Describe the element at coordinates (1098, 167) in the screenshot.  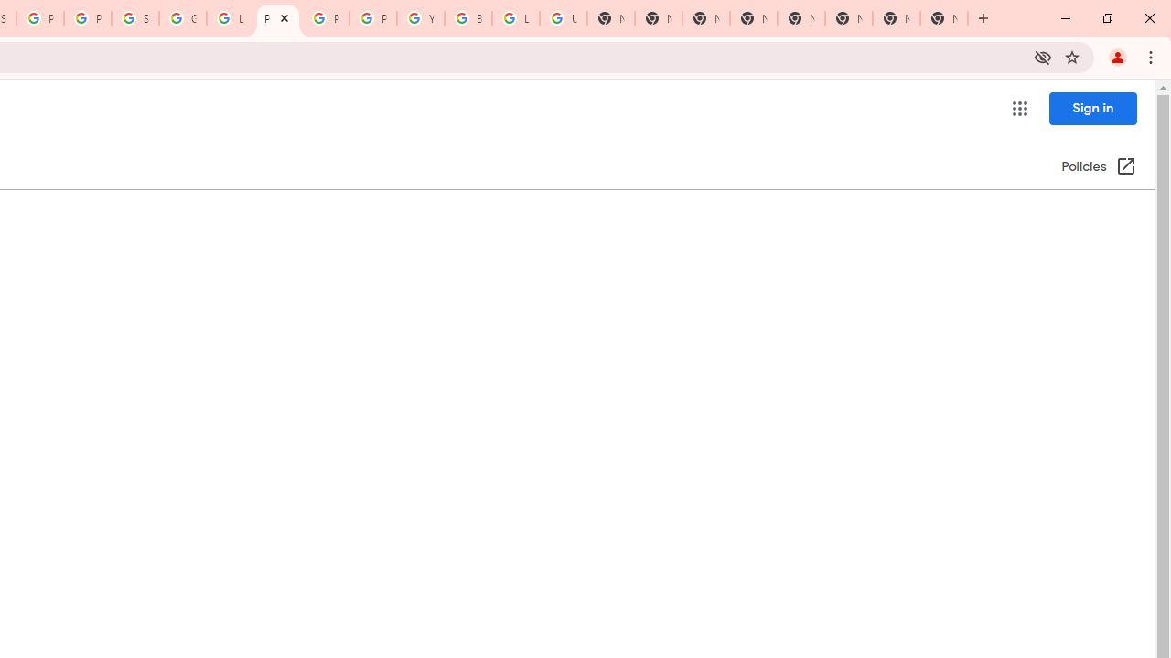
I see `Policies (Open in a new window)` at that location.